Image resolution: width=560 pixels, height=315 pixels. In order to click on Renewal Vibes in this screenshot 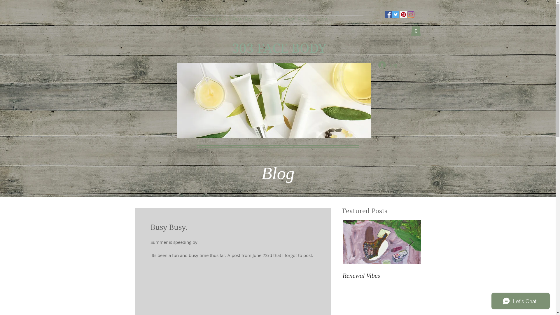, I will do `click(460, 276)`.